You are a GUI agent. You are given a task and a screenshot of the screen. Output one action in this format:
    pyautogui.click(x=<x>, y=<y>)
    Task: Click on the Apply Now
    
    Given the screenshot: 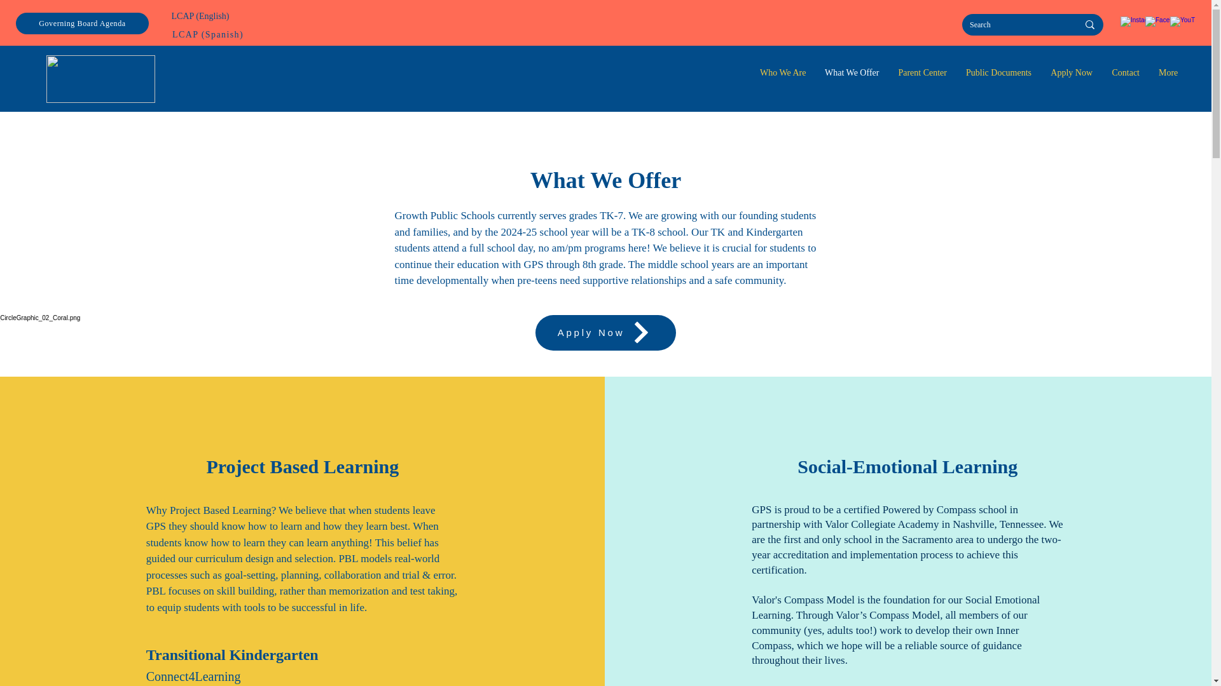 What is the action you would take?
    pyautogui.click(x=1072, y=72)
    